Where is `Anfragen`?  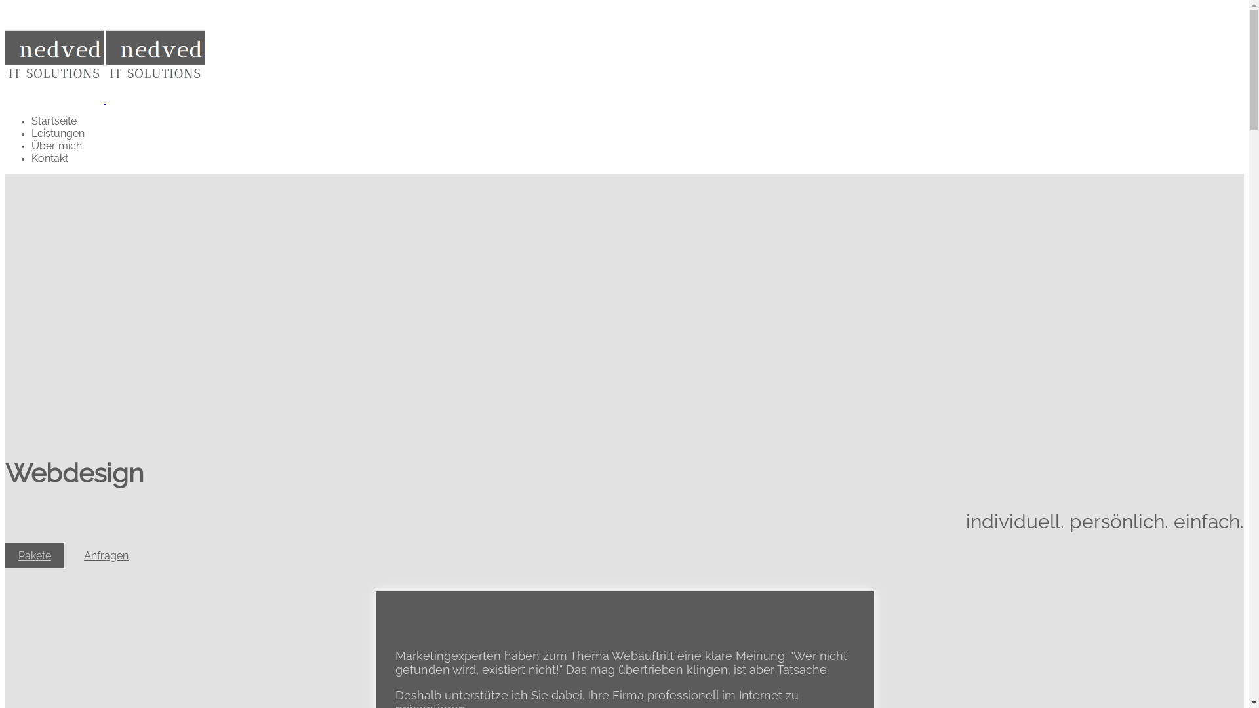 Anfragen is located at coordinates (106, 556).